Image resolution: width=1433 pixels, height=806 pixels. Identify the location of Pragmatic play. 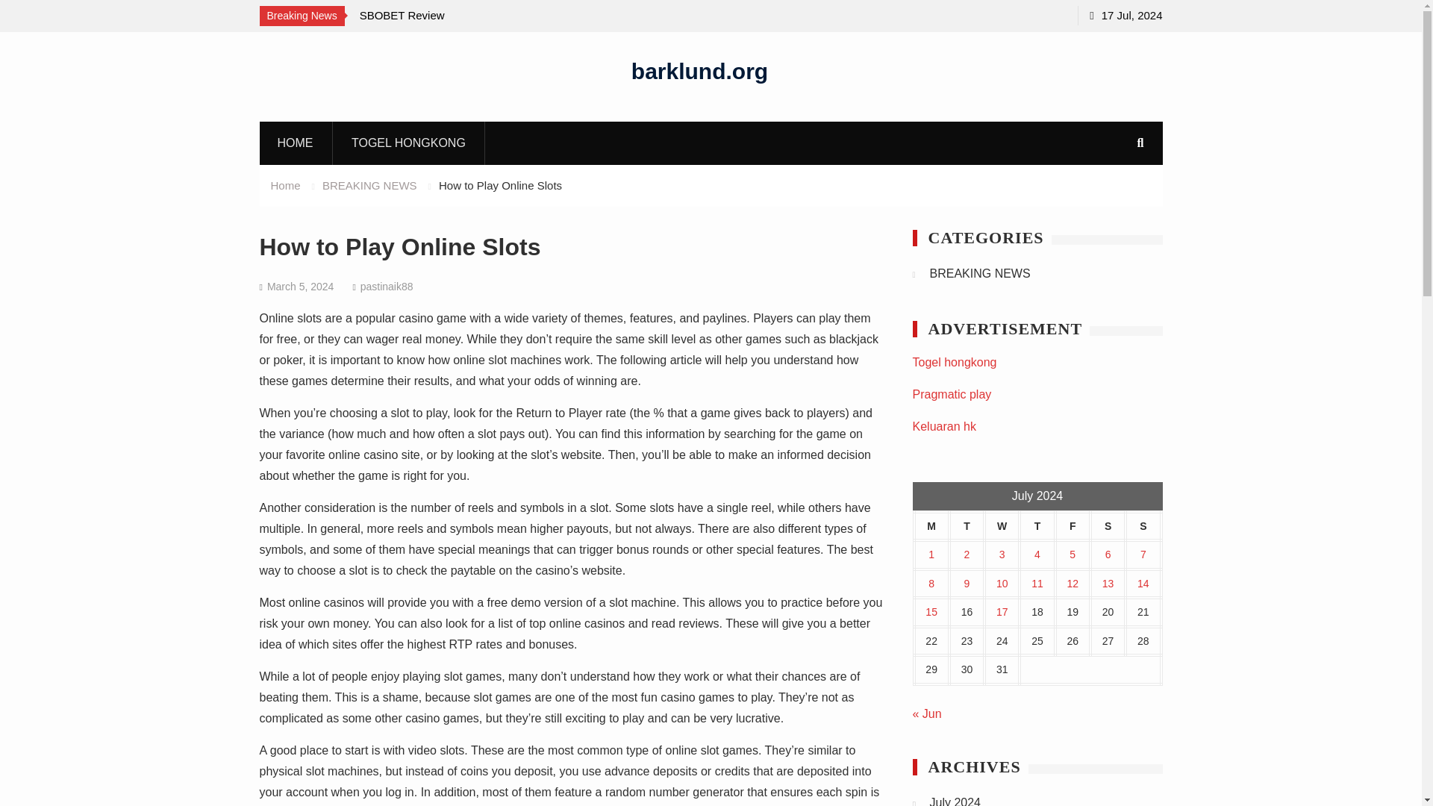
(951, 394).